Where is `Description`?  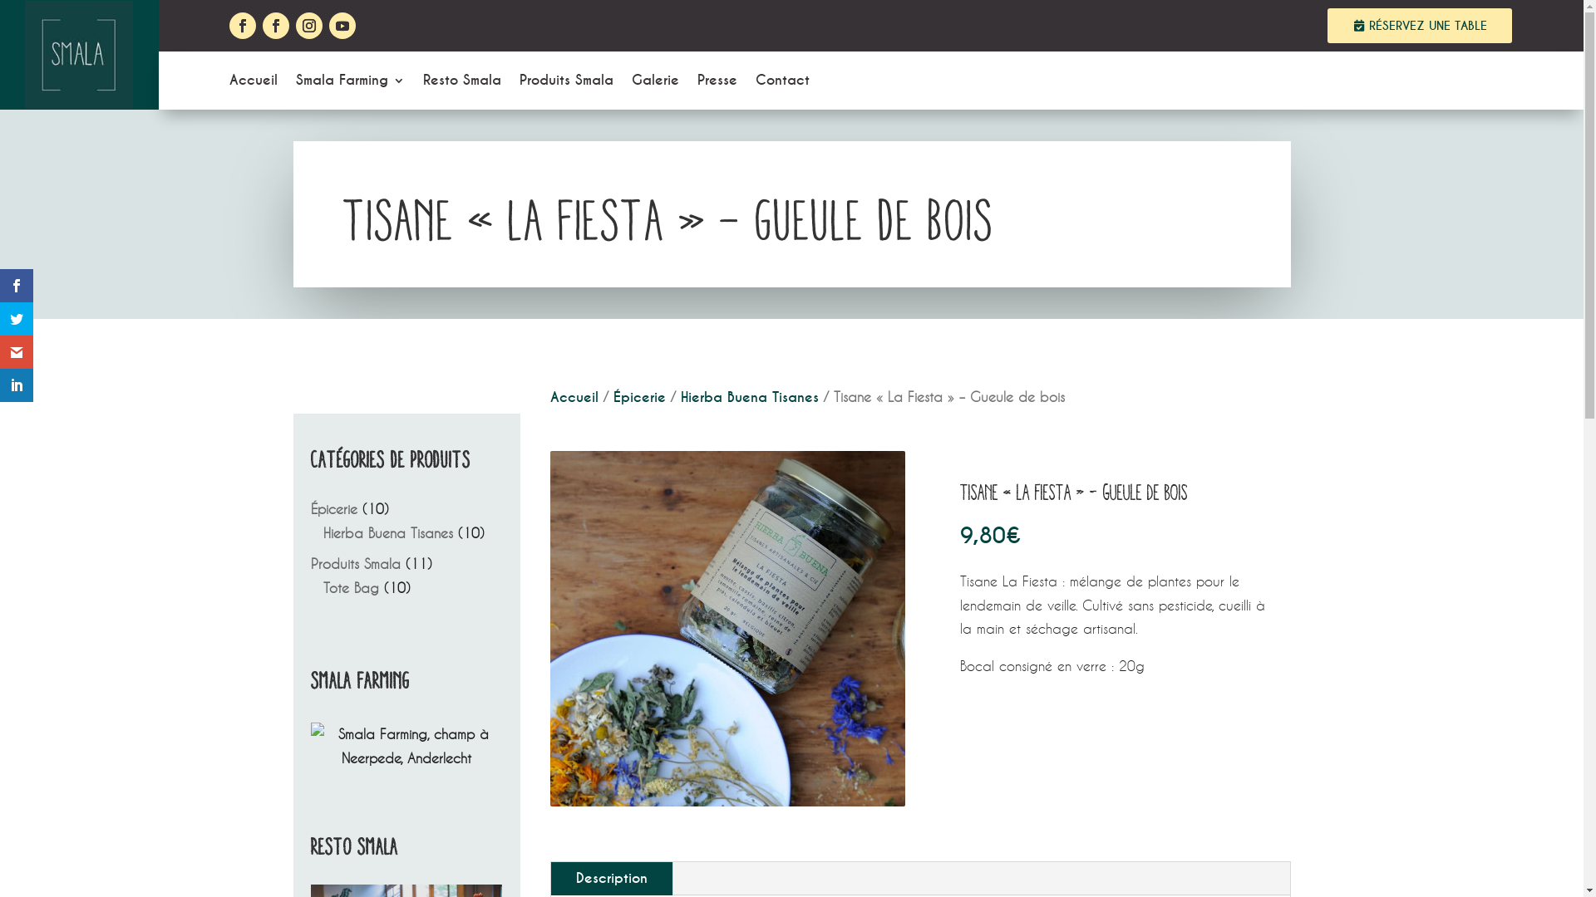 Description is located at coordinates (611, 879).